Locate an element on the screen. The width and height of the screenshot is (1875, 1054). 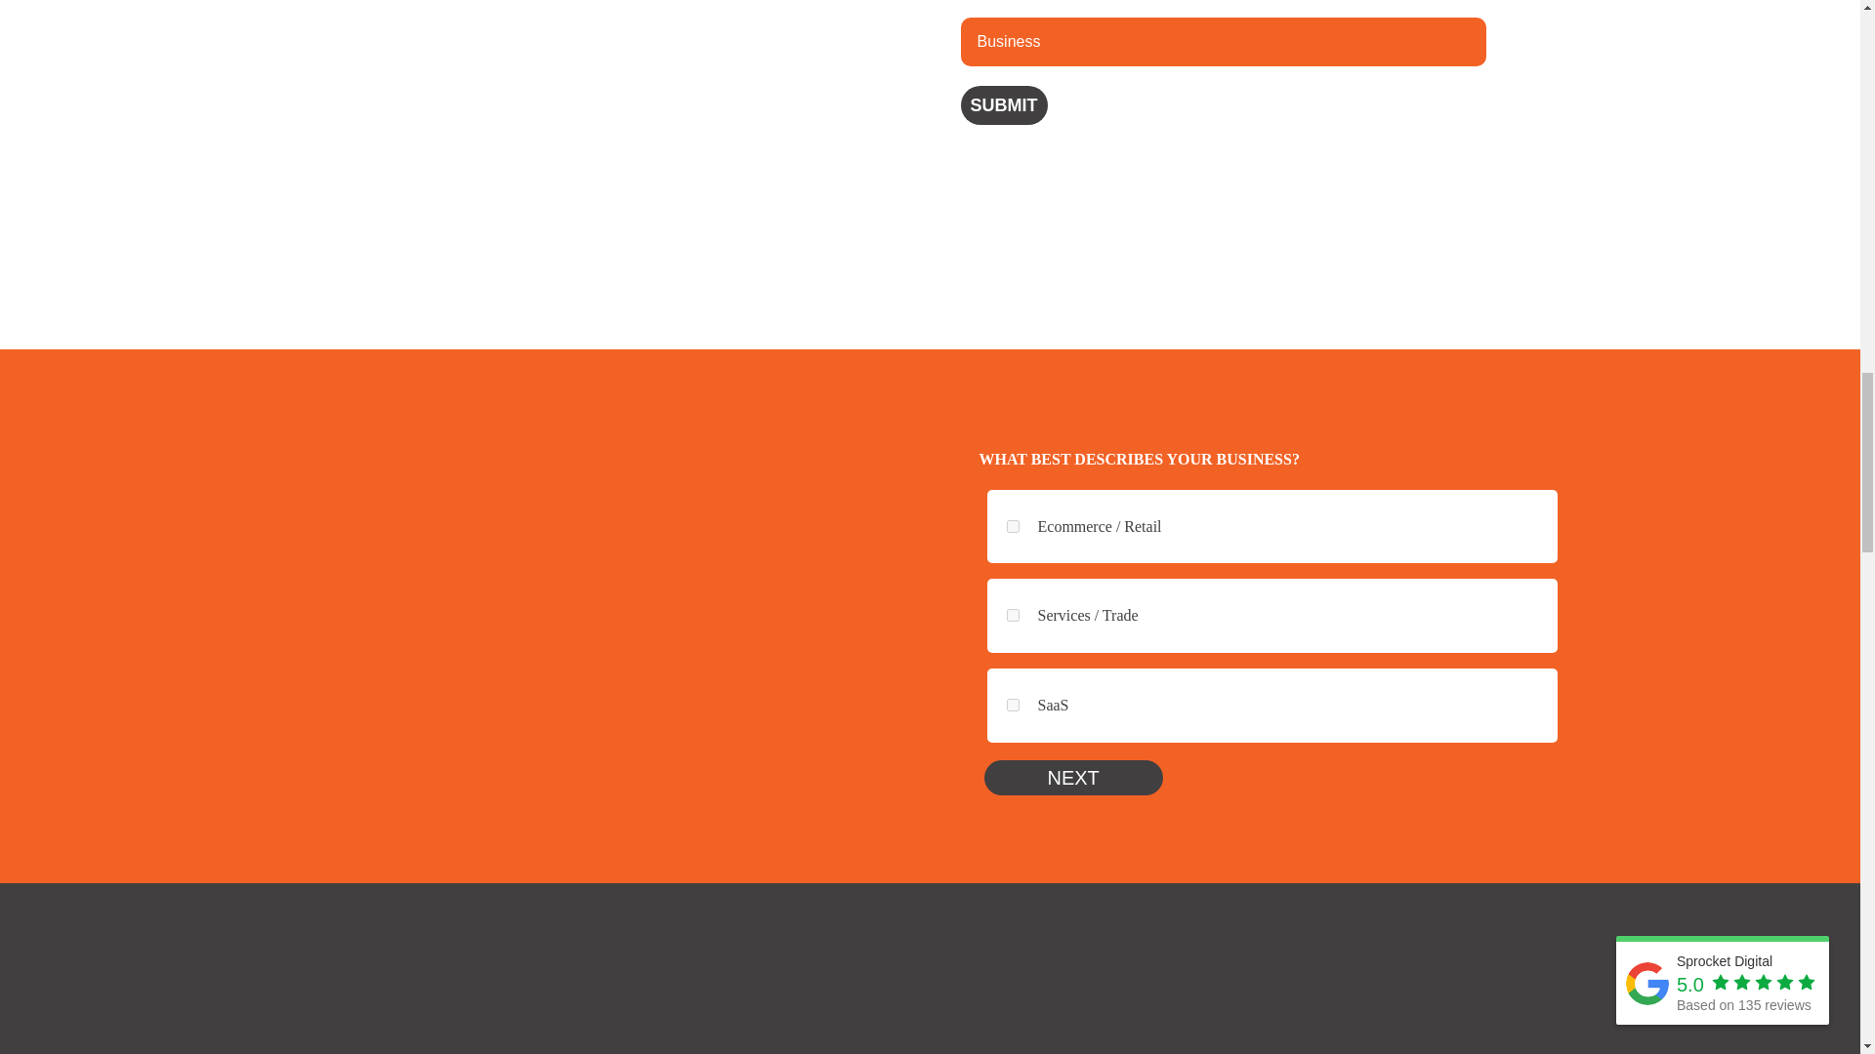
SaaS is located at coordinates (1012, 705).